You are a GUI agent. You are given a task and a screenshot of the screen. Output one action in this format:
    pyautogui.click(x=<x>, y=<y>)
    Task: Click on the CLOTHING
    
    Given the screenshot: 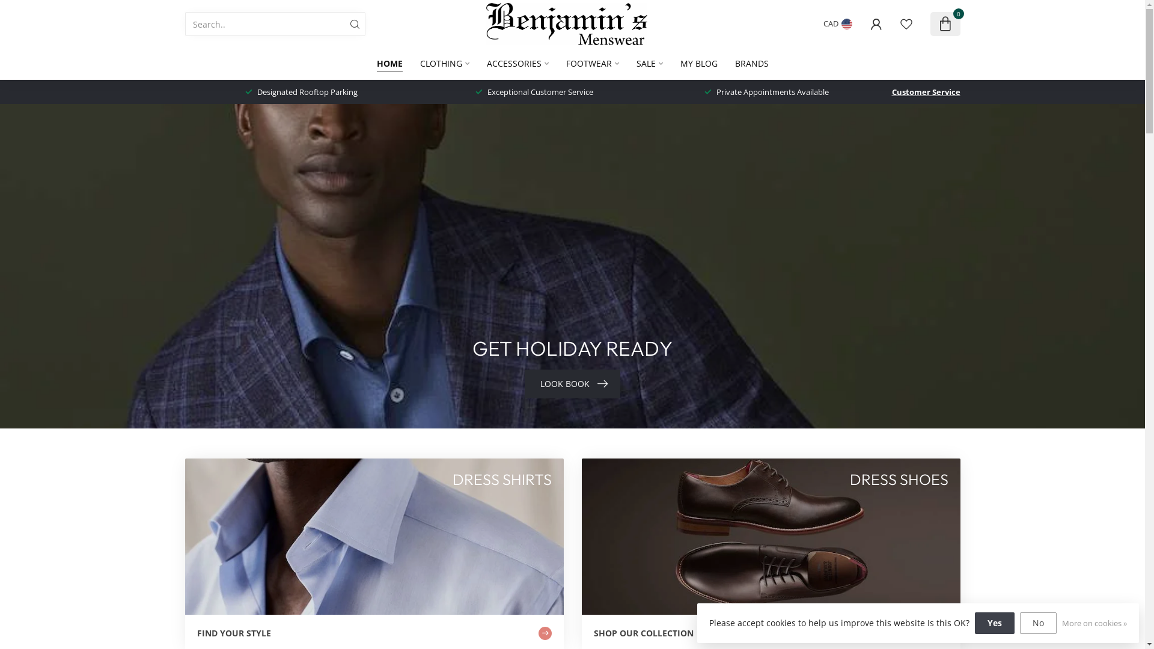 What is the action you would take?
    pyautogui.click(x=444, y=64)
    